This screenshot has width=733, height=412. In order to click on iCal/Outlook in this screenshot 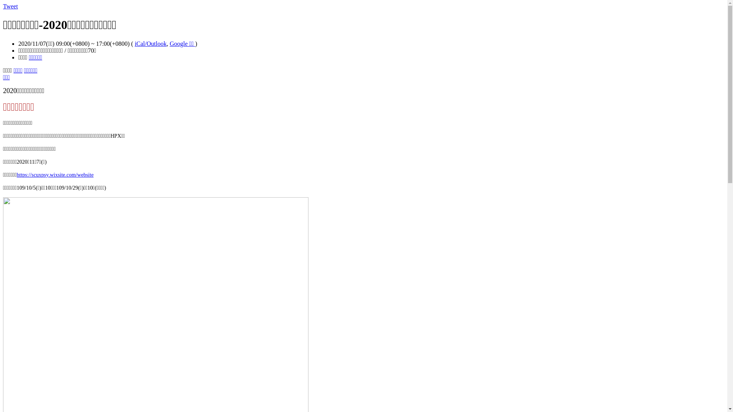, I will do `click(151, 43)`.